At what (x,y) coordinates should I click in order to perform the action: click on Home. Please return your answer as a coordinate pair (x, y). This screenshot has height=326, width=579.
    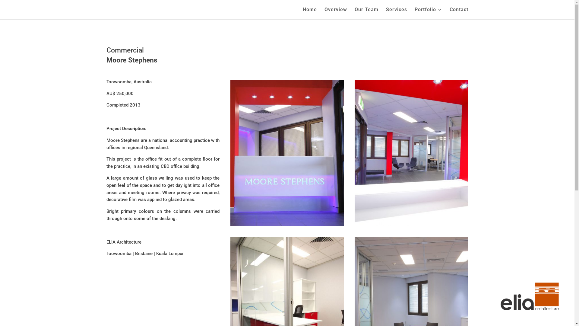
    Looking at the image, I should click on (310, 13).